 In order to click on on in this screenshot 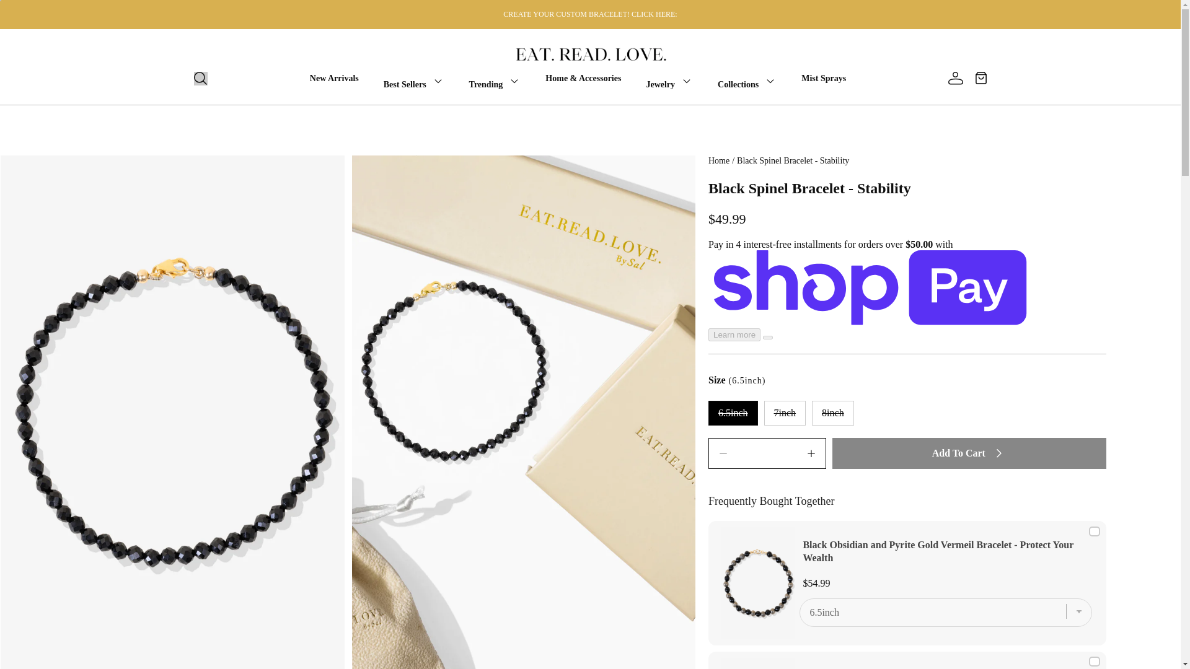, I will do `click(1094, 661)`.